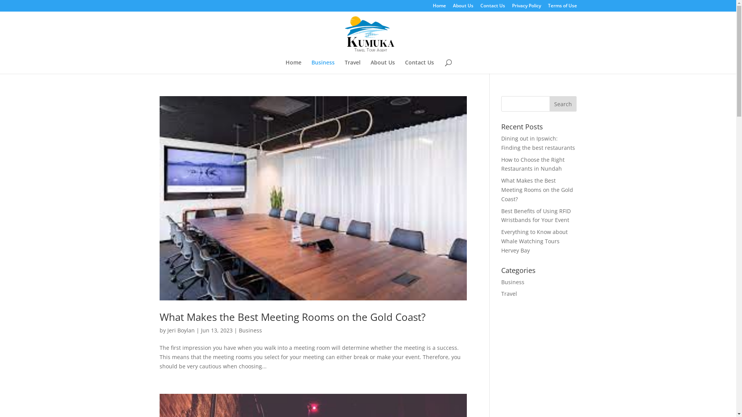 The width and height of the screenshot is (742, 417). Describe the element at coordinates (383, 67) in the screenshot. I see `About Us` at that location.